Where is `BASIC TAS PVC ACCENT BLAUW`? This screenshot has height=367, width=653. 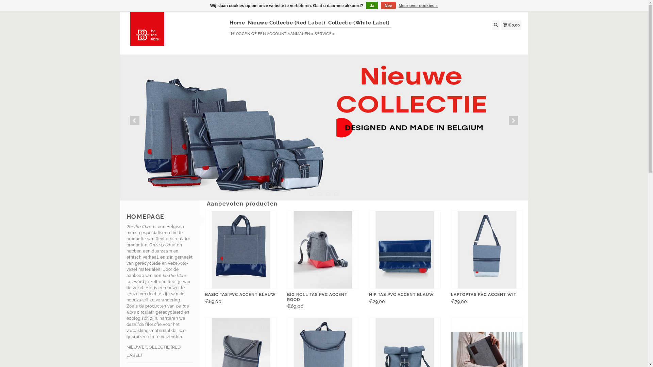
BASIC TAS PVC ACCENT BLAUW is located at coordinates (241, 296).